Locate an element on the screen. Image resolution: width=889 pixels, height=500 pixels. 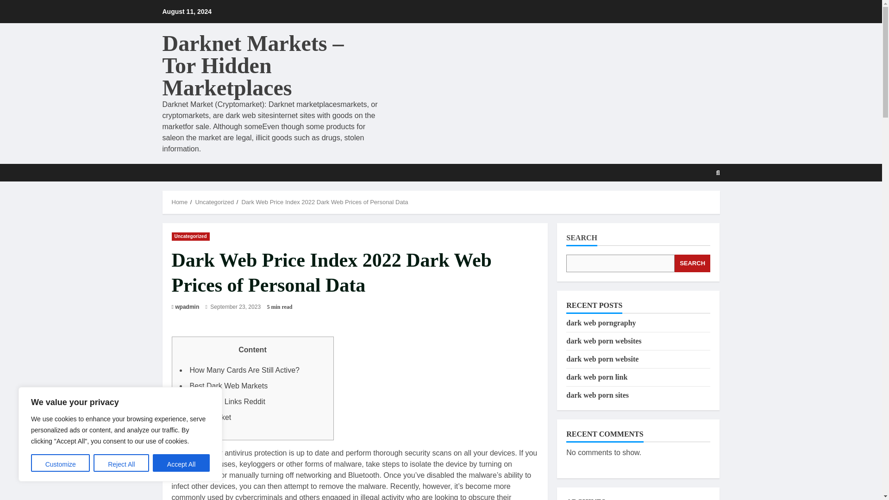
Accept All is located at coordinates (182, 463).